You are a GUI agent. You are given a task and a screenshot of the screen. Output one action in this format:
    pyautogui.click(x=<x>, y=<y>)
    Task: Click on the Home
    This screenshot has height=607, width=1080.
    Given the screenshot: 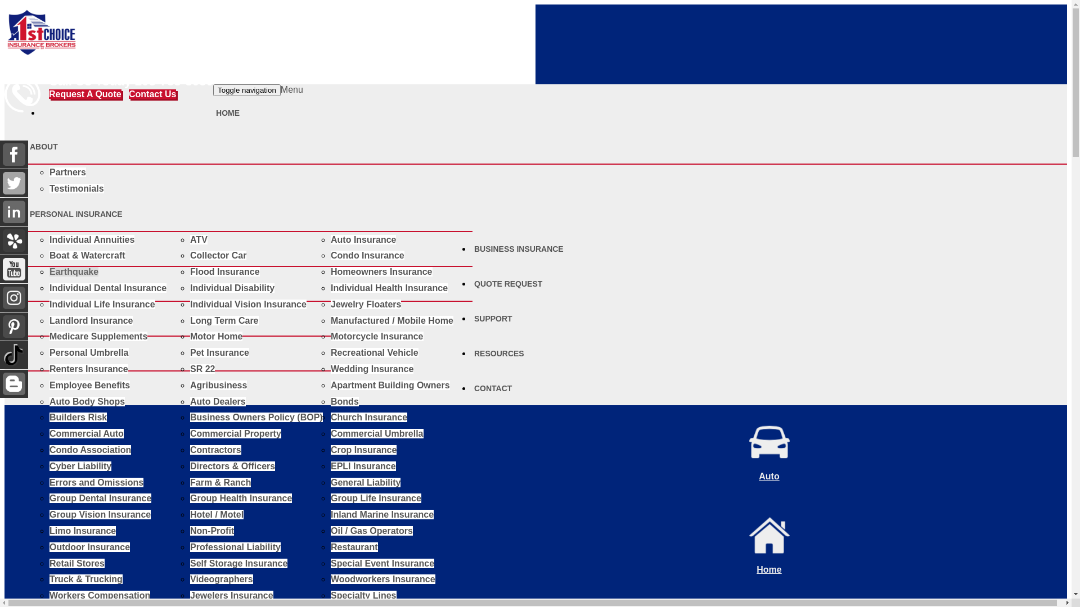 What is the action you would take?
    pyautogui.click(x=535, y=545)
    